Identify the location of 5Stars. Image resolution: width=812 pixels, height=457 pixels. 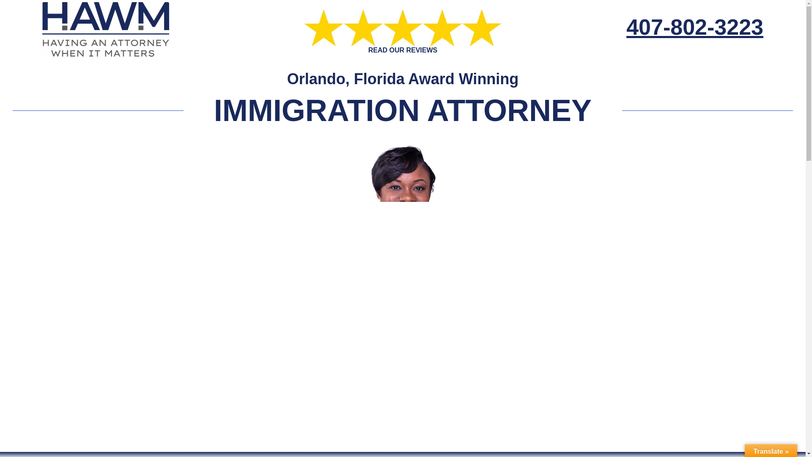
(403, 28).